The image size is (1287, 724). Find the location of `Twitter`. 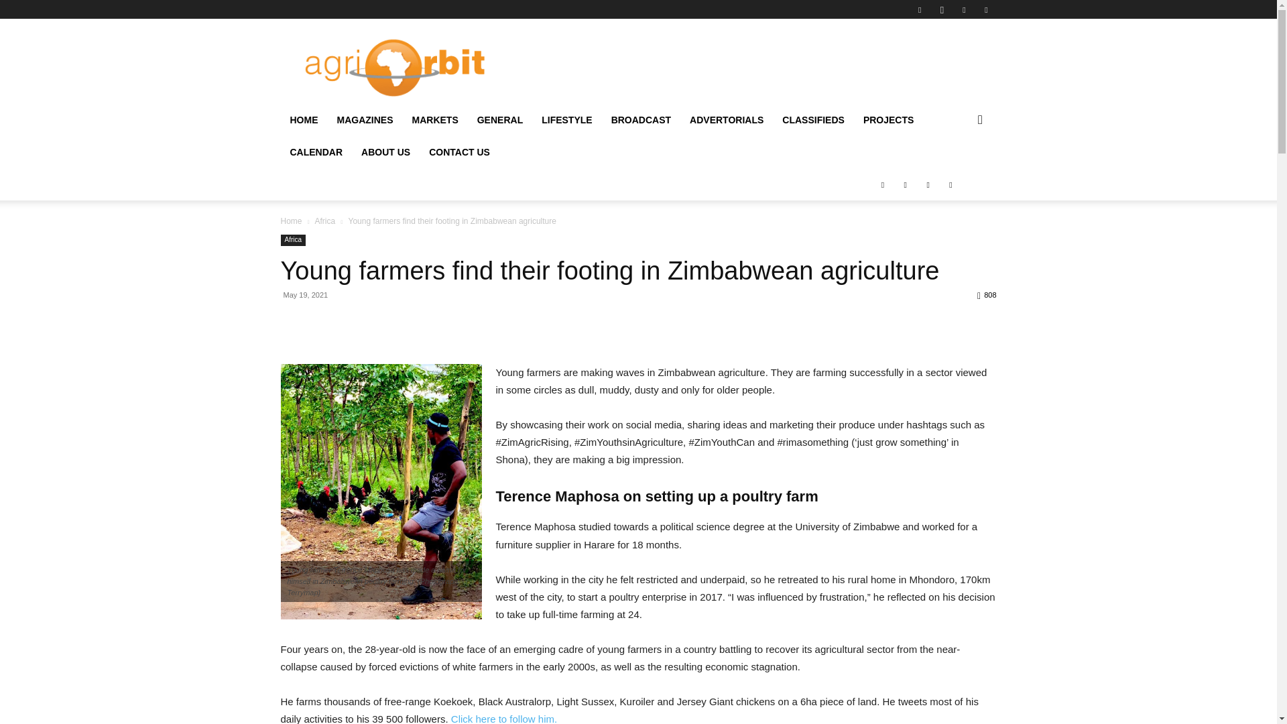

Twitter is located at coordinates (964, 9).